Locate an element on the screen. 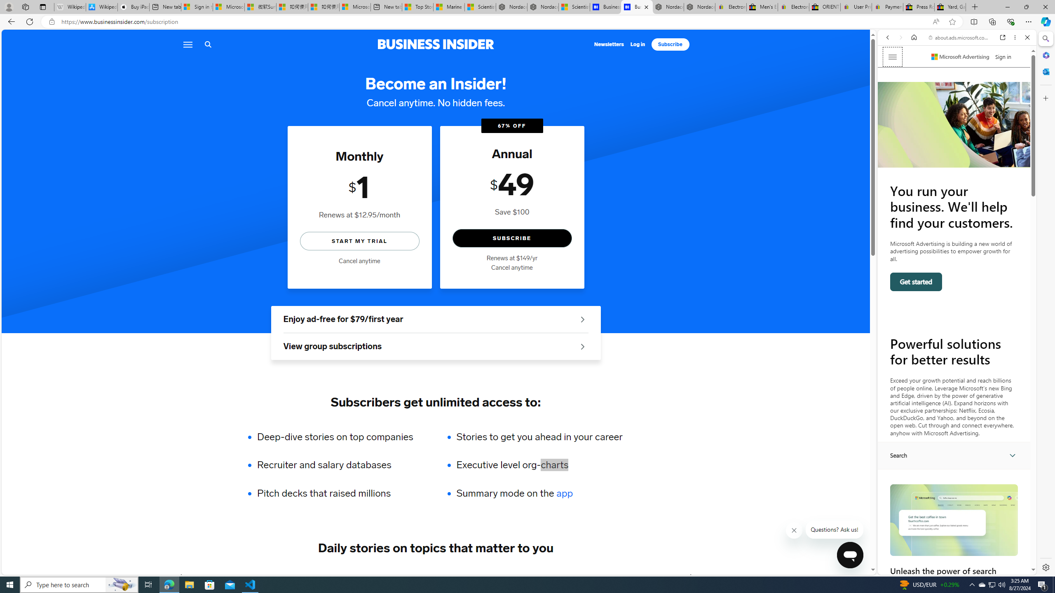  about.ads.microsoft.com is located at coordinates (959, 37).